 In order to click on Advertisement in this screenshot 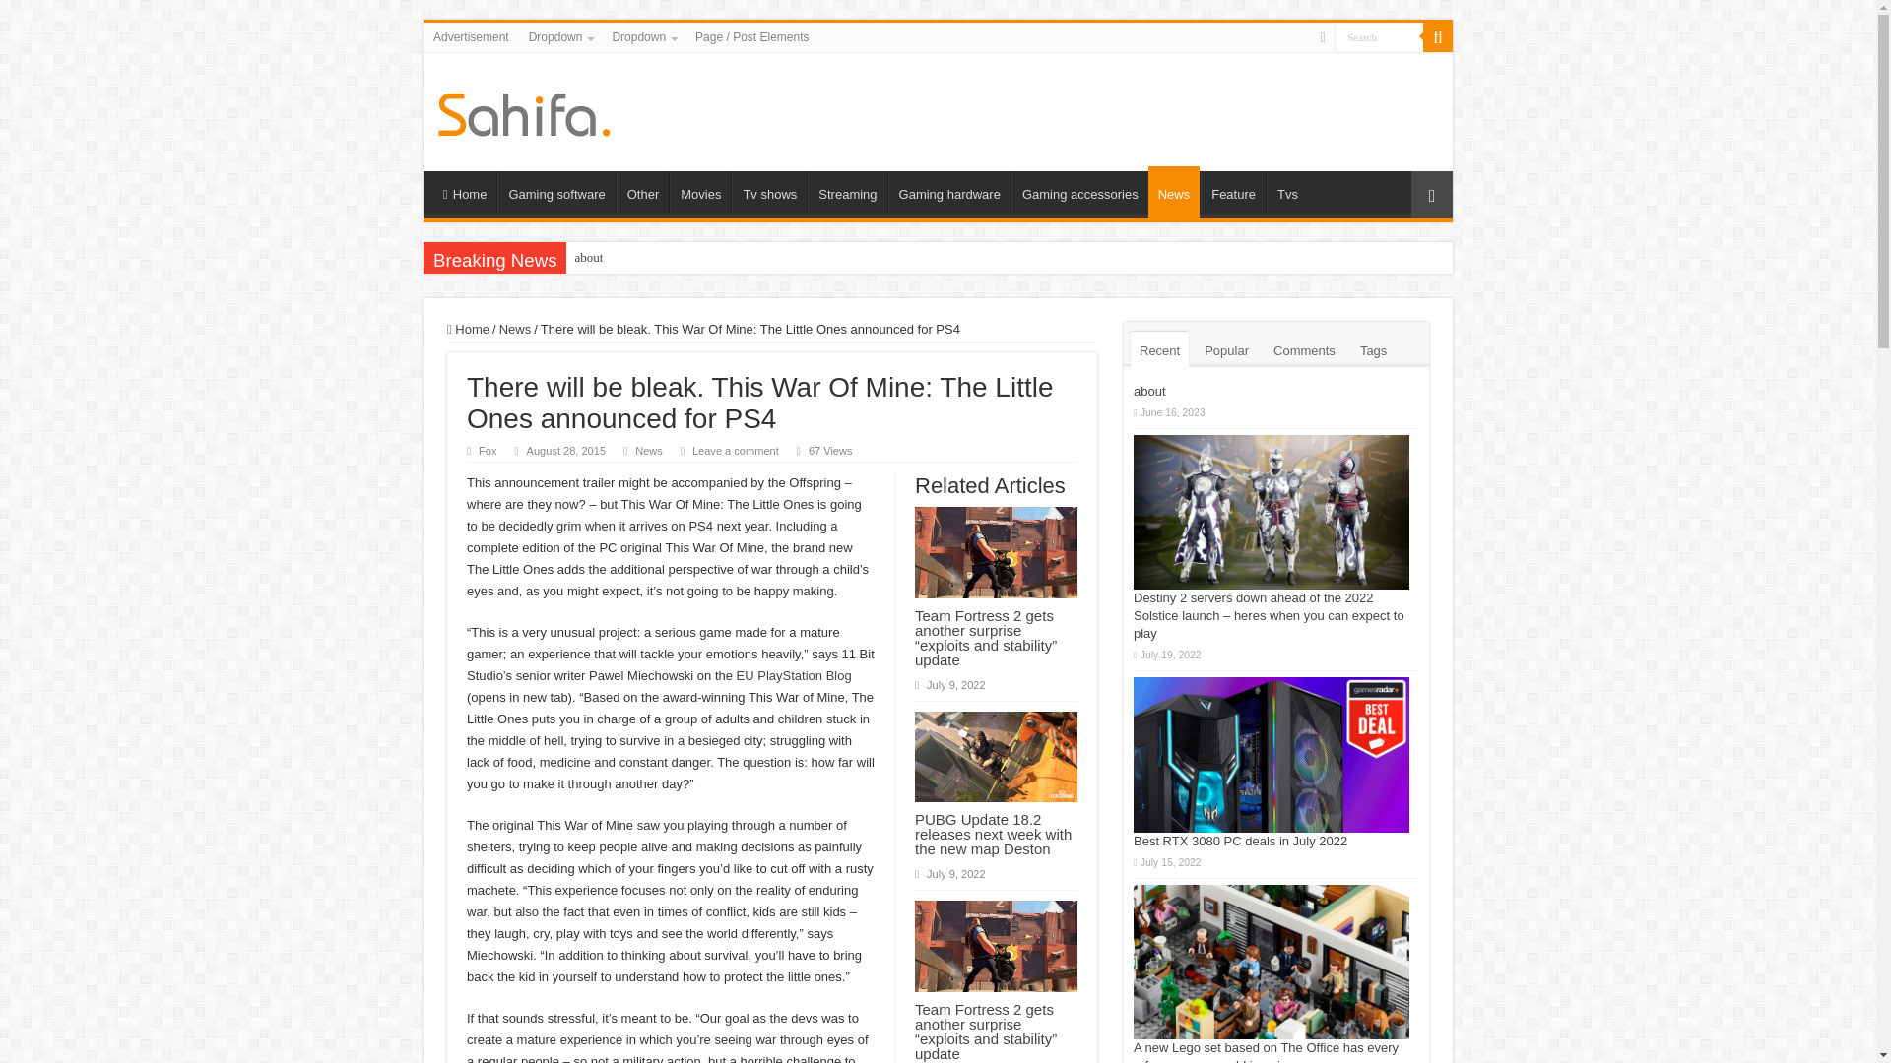, I will do `click(471, 36)`.